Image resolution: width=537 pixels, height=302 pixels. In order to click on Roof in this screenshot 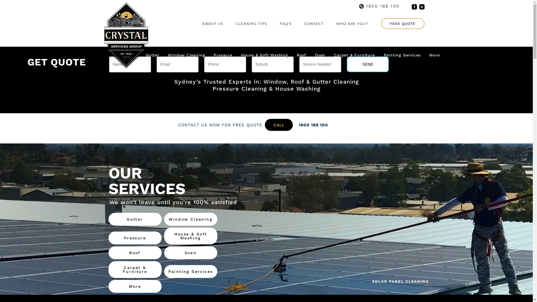, I will do `click(135, 253)`.